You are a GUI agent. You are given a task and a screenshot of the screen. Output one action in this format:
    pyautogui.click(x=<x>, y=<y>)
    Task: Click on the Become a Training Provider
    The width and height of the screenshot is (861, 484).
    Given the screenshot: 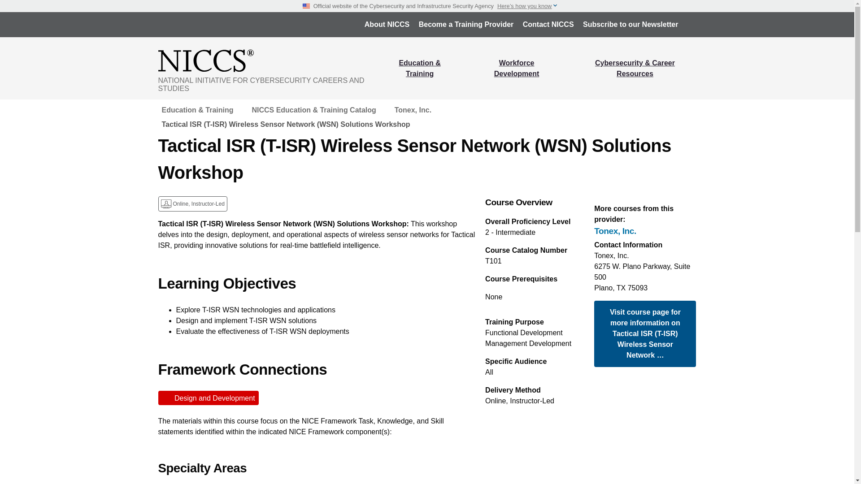 What is the action you would take?
    pyautogui.click(x=466, y=24)
    